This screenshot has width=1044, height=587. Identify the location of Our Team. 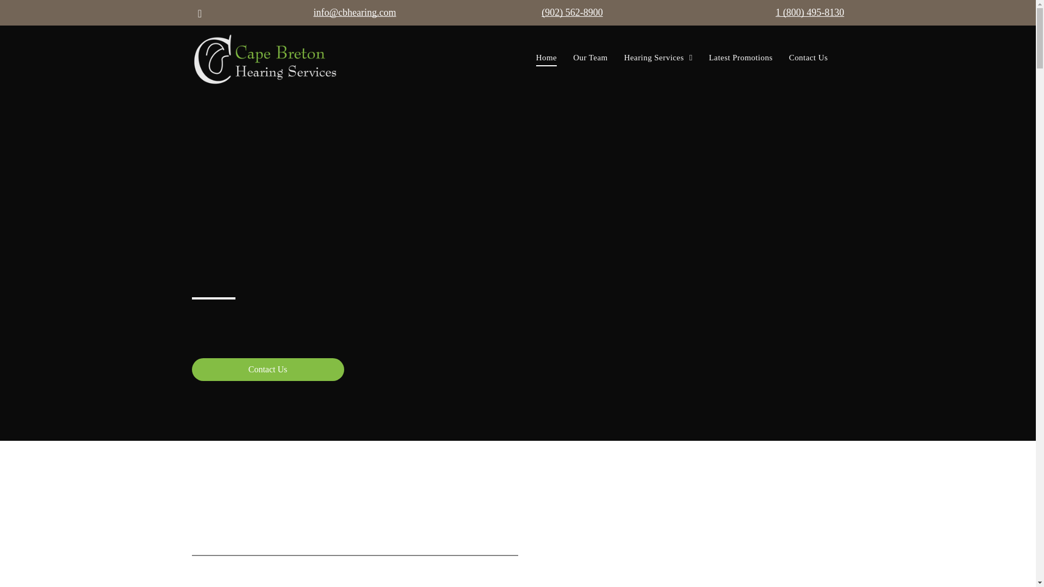
(590, 58).